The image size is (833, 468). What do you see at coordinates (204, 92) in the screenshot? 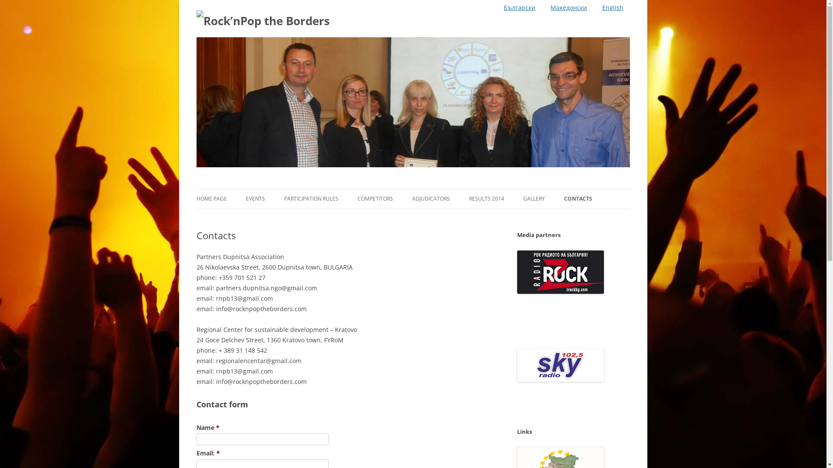
I see `Back` at bounding box center [204, 92].